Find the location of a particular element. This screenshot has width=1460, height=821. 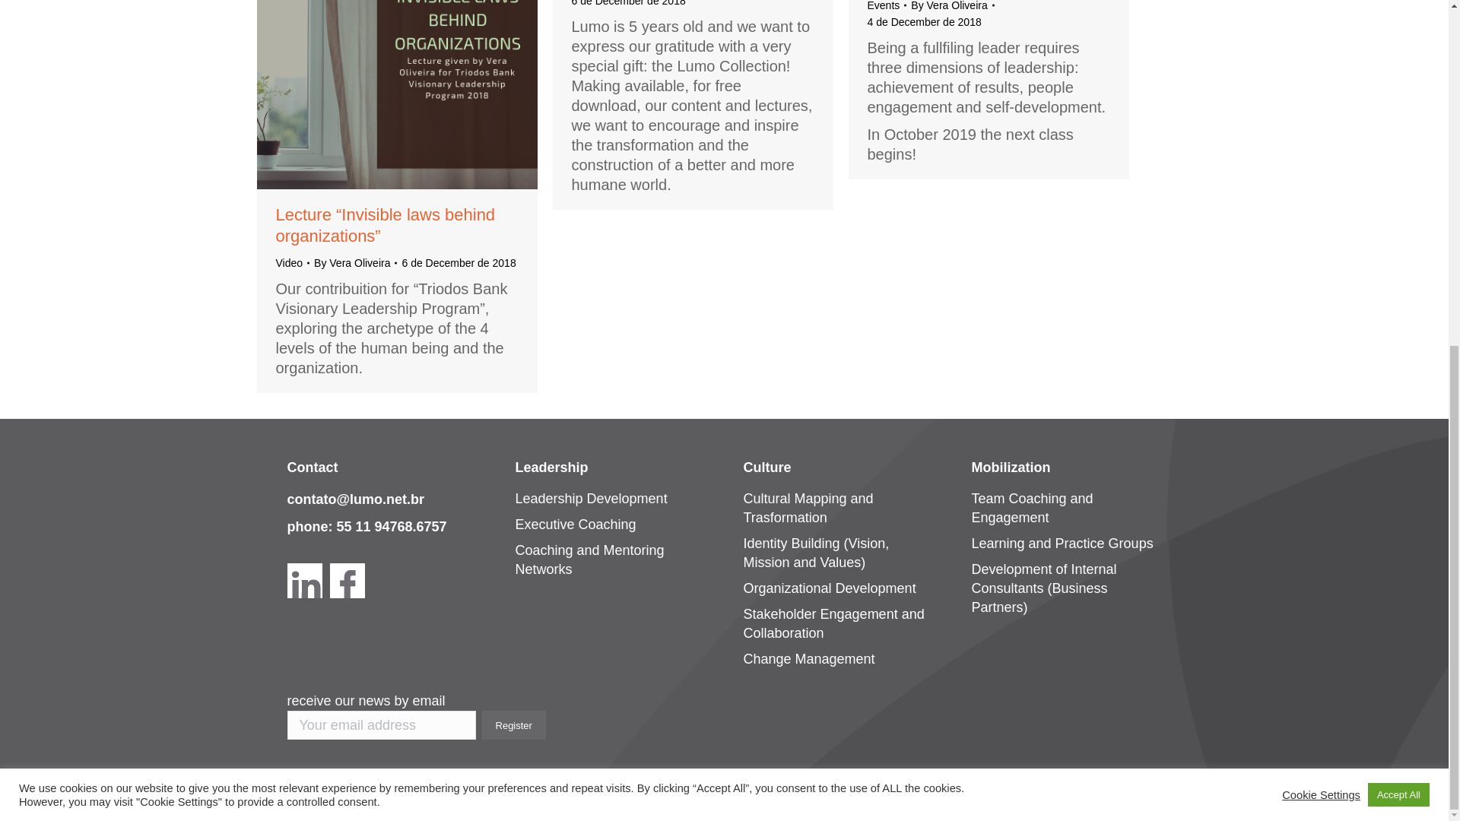

Register is located at coordinates (514, 725).